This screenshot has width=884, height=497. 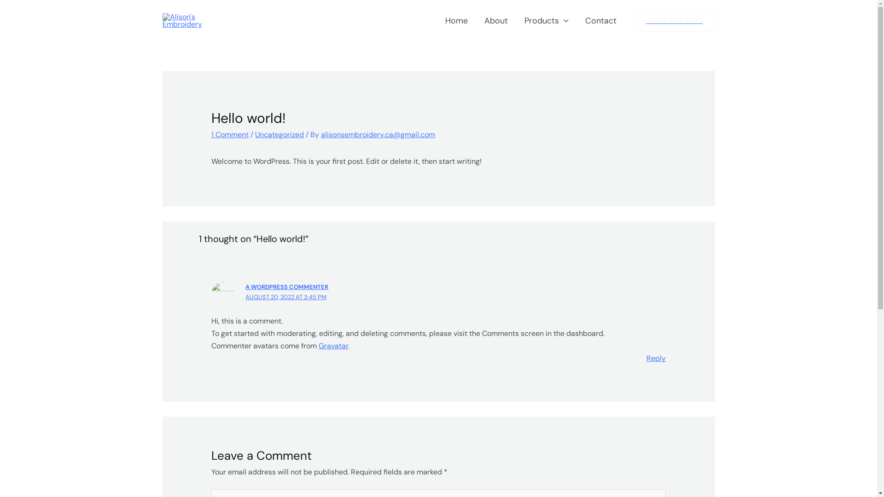 I want to click on Uncategorized, so click(x=279, y=134).